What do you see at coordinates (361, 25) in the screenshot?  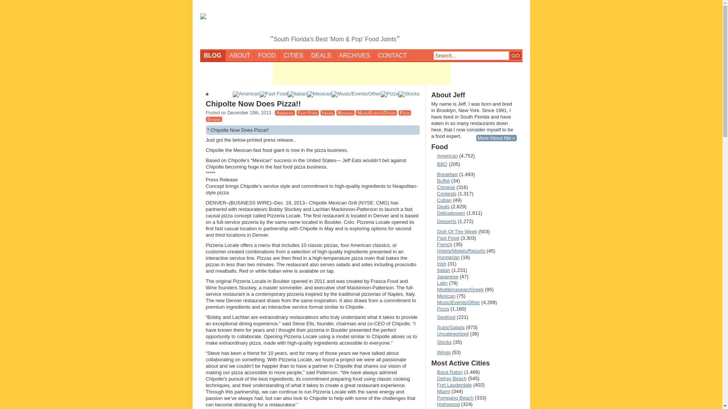 I see `Jeff Eats` at bounding box center [361, 25].